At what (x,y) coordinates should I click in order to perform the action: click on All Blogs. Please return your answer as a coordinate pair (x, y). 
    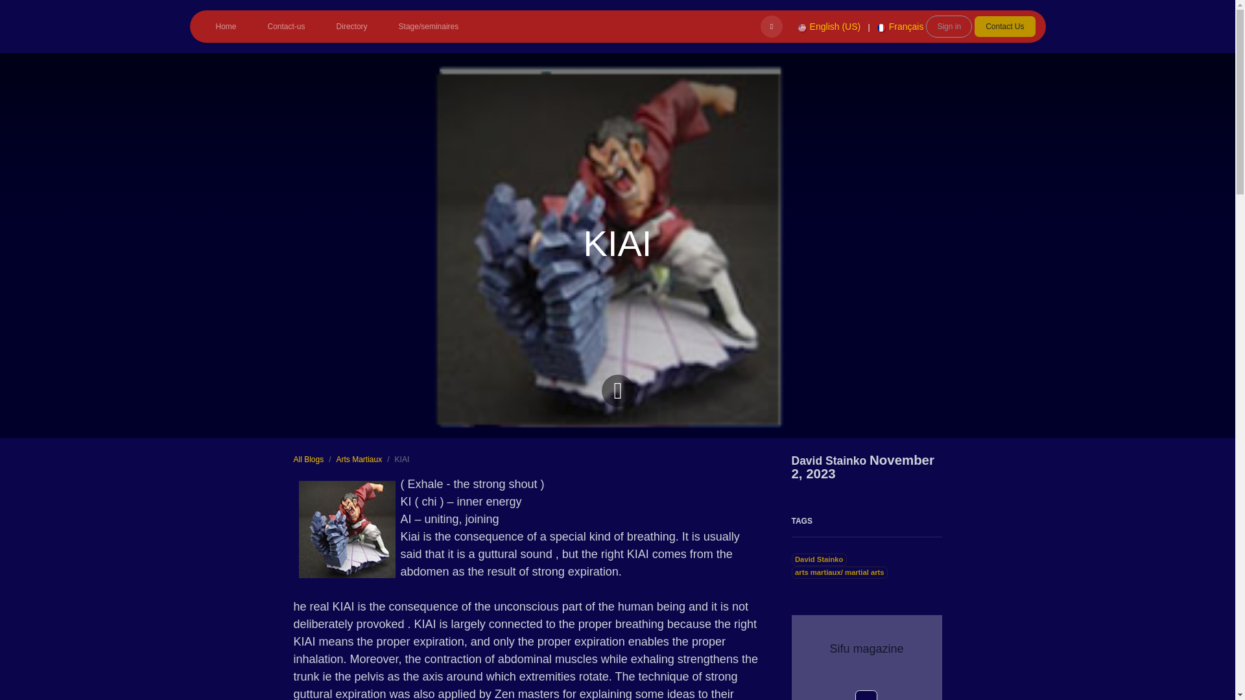
    Looking at the image, I should click on (308, 460).